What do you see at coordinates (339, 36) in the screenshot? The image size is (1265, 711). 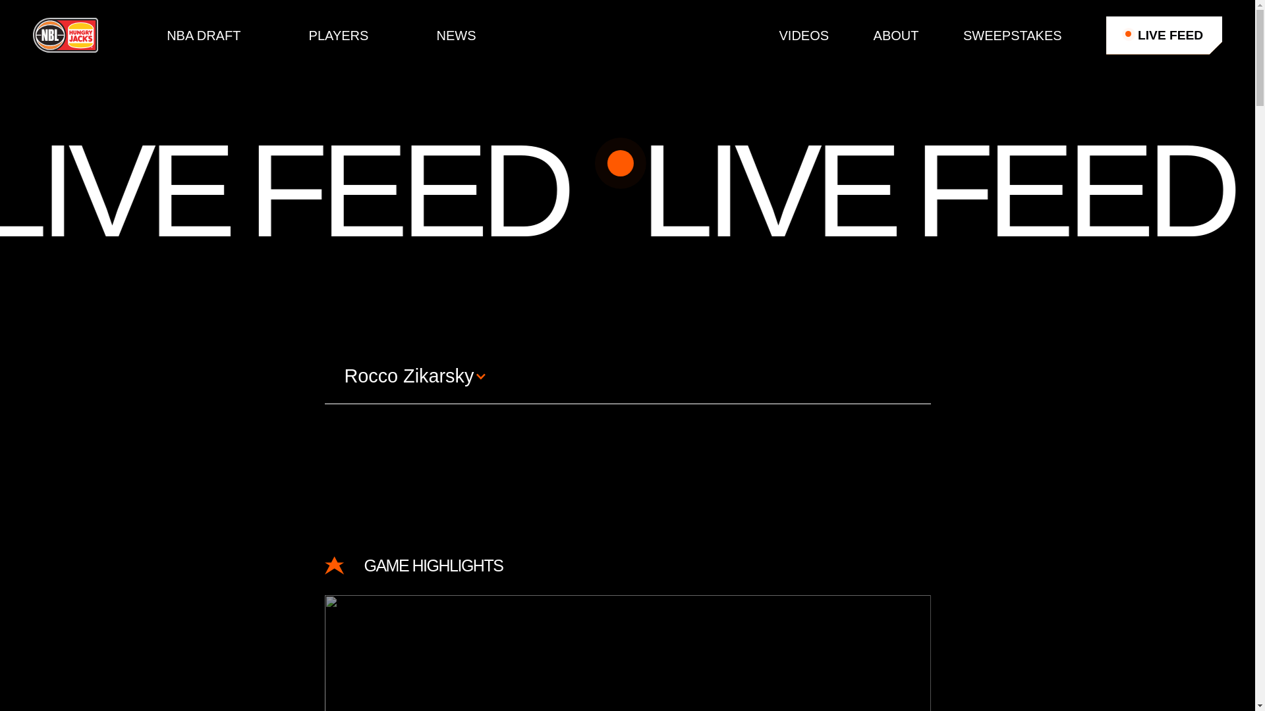 I see `PLAYERS` at bounding box center [339, 36].